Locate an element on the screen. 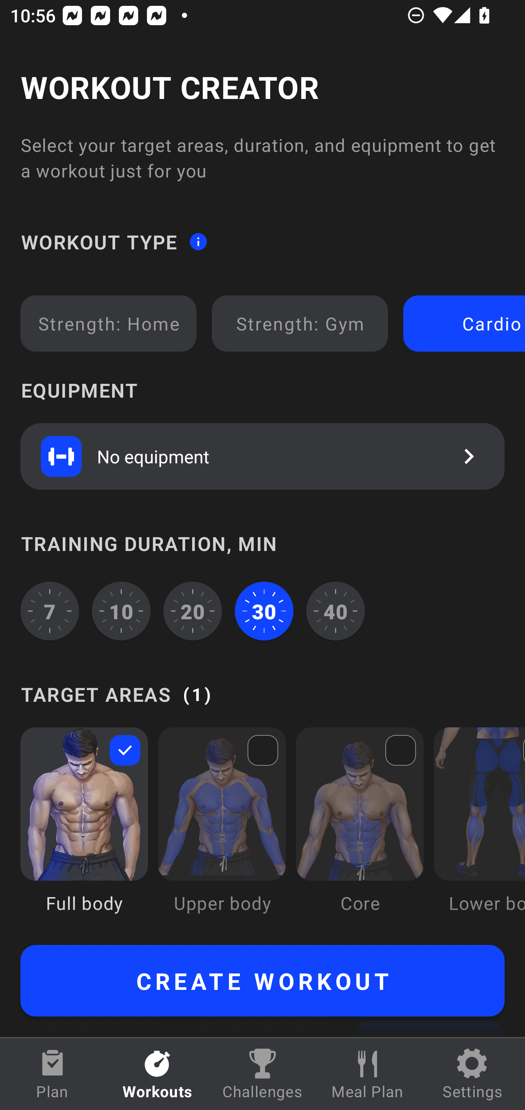 The height and width of the screenshot is (1110, 525). Strength: Gym is located at coordinates (300, 324).